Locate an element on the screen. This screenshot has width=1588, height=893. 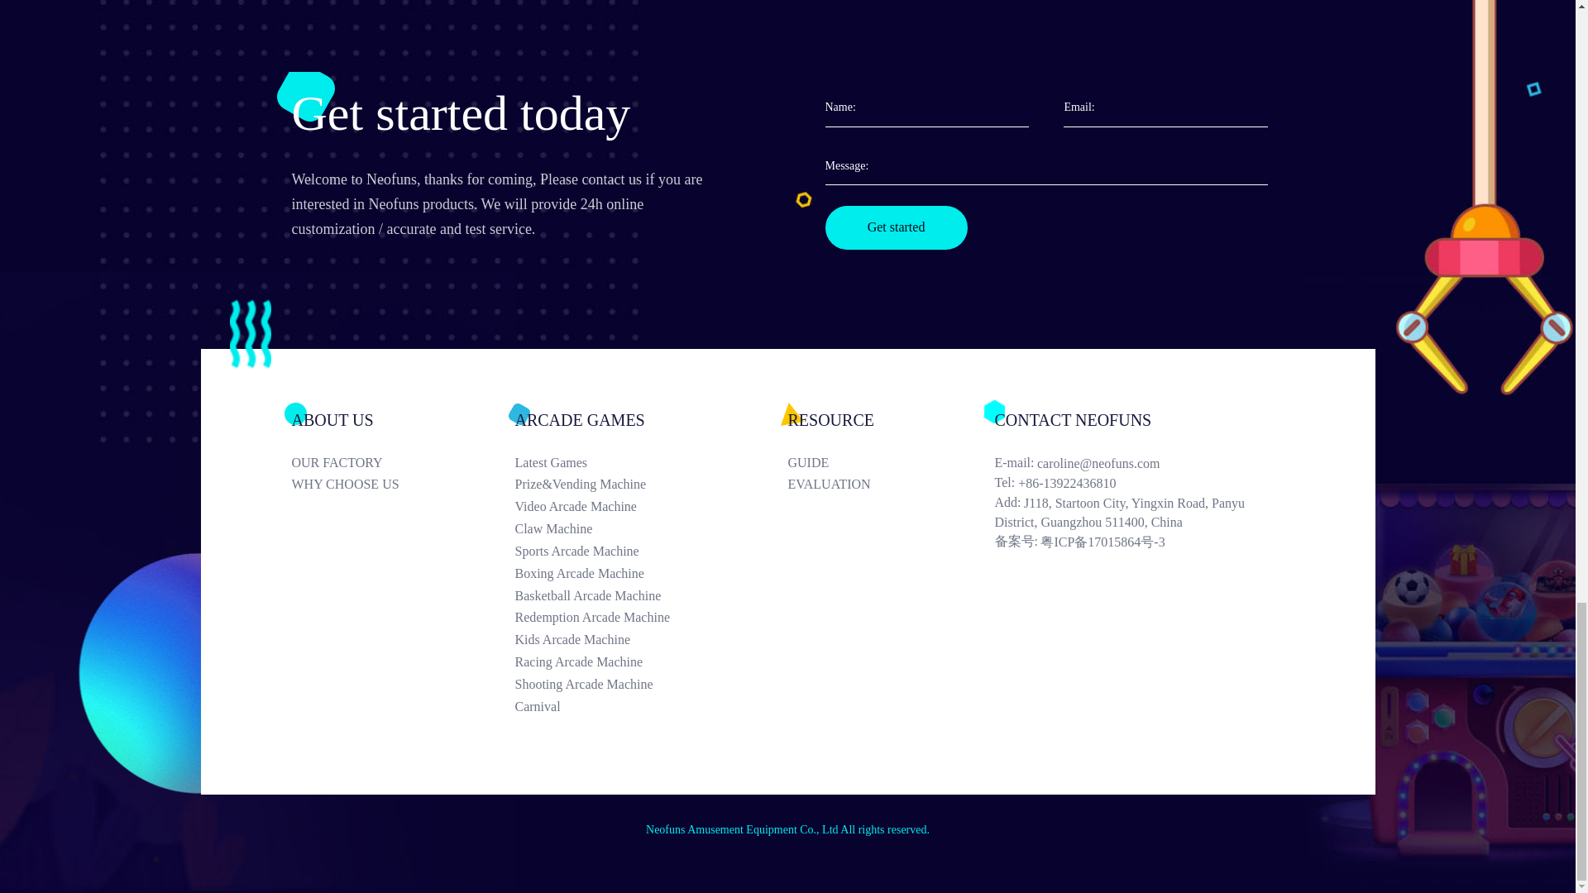
Sports Arcade Machine is located at coordinates (651, 552).